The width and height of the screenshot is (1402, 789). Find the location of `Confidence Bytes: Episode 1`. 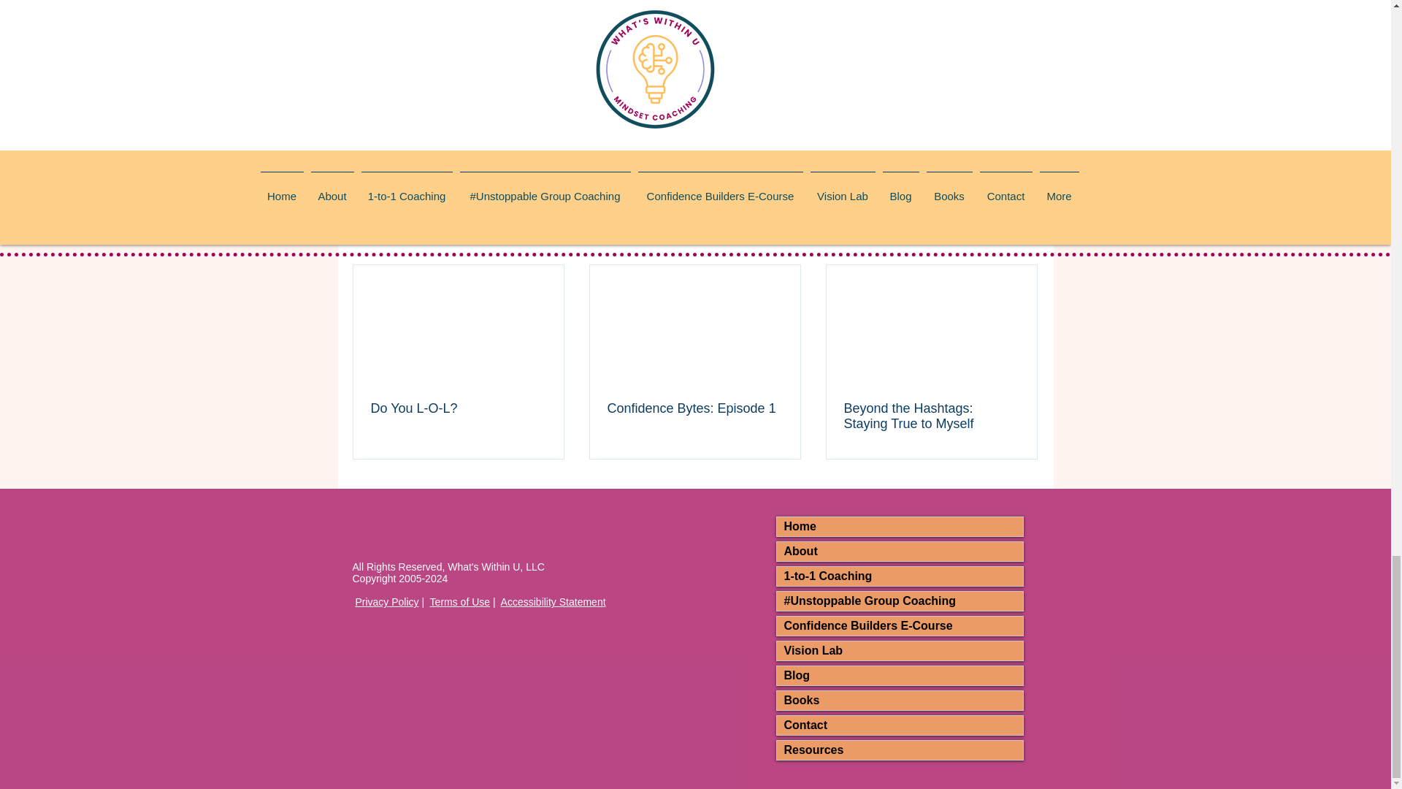

Confidence Bytes: Episode 1 is located at coordinates (694, 408).